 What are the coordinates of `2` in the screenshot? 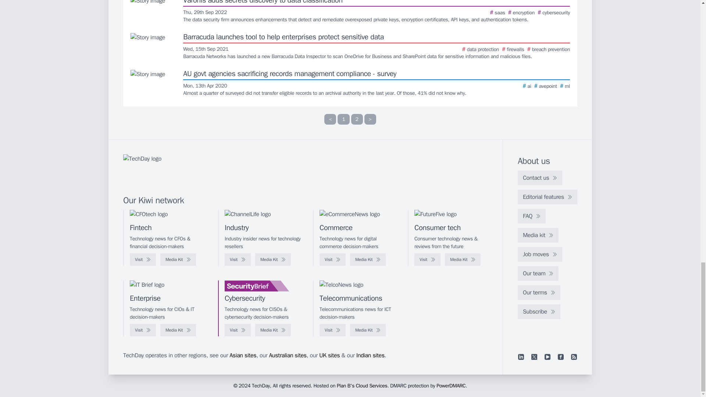 It's located at (357, 119).